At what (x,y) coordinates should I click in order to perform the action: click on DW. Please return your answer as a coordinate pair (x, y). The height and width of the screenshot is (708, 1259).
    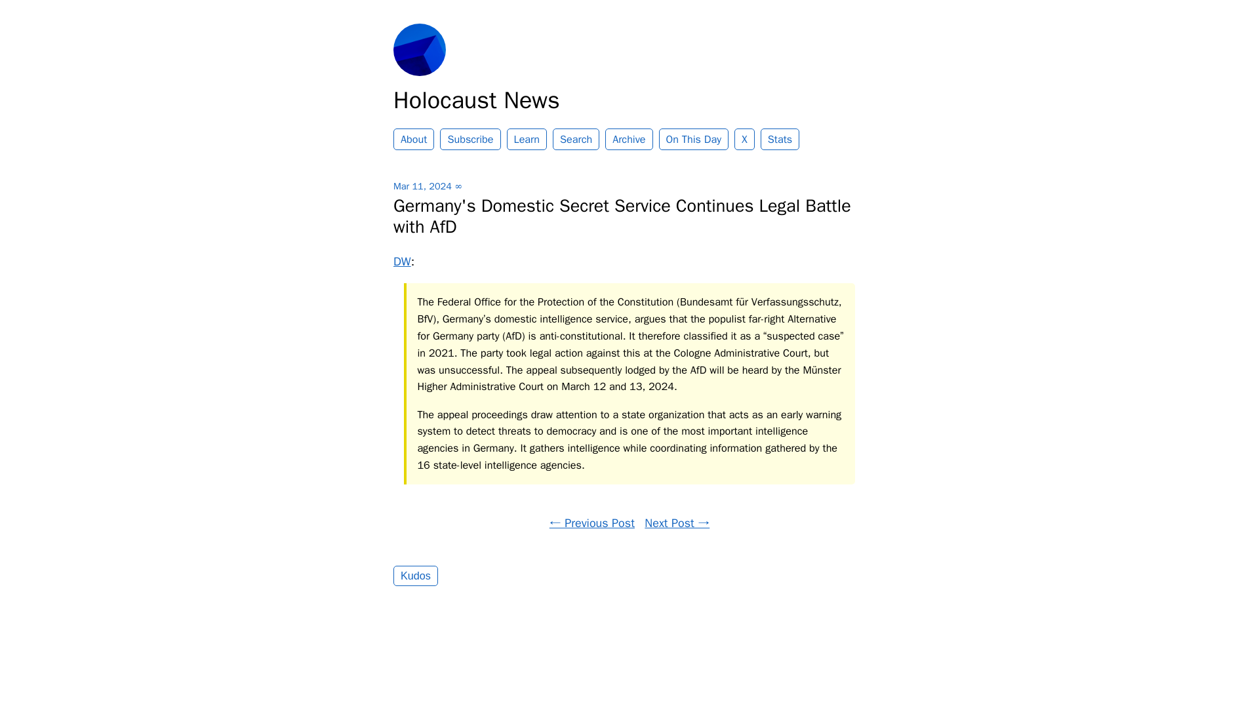
    Looking at the image, I should click on (402, 261).